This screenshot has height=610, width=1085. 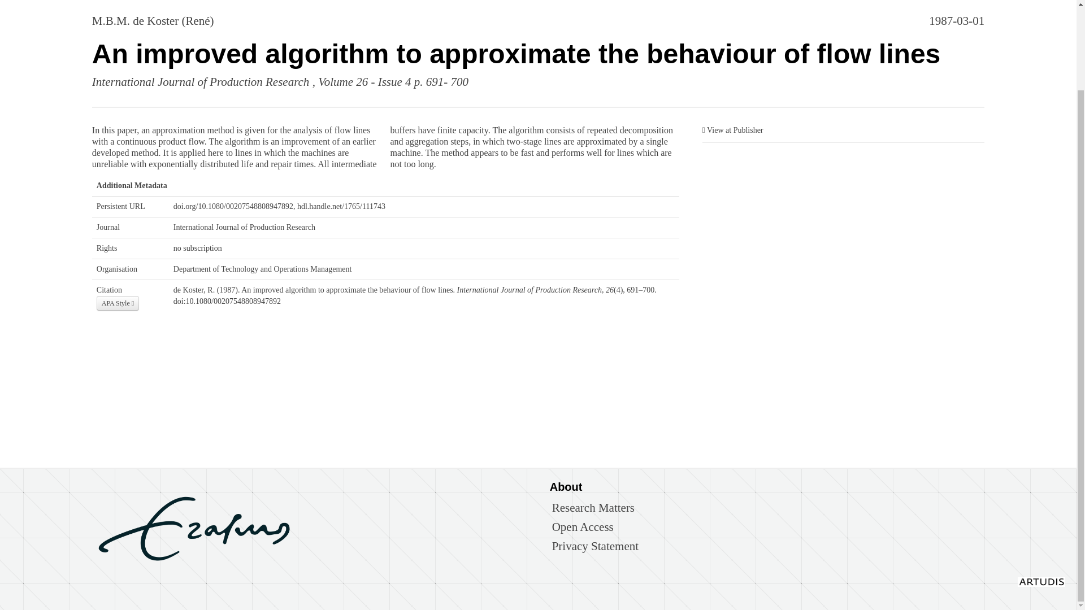 What do you see at coordinates (201, 81) in the screenshot?
I see `International Journal of Production Research` at bounding box center [201, 81].